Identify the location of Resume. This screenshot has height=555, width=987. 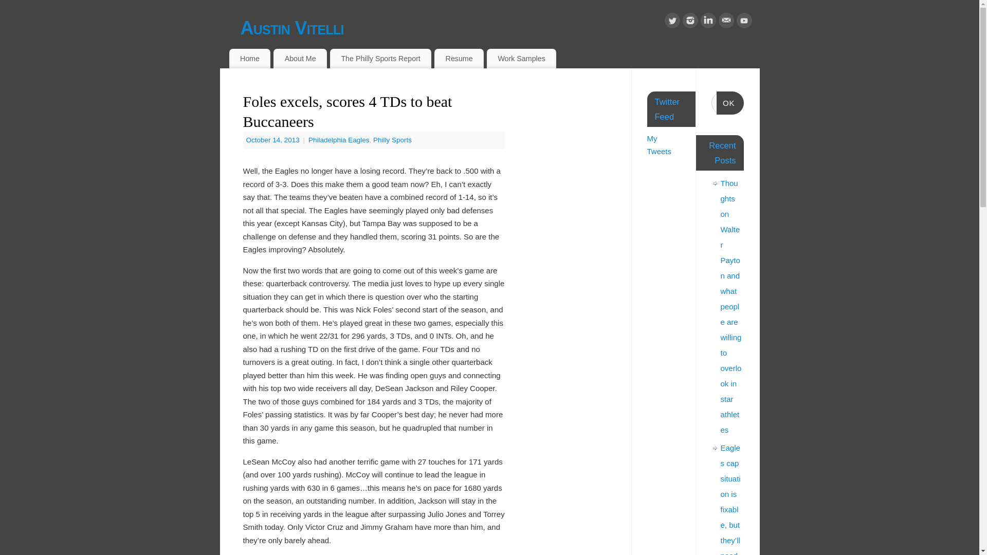
(459, 59).